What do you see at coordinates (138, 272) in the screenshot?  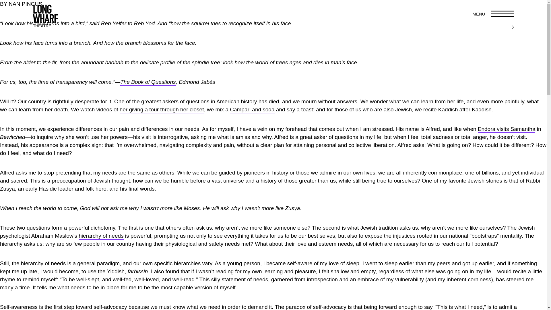 I see `farbissin` at bounding box center [138, 272].